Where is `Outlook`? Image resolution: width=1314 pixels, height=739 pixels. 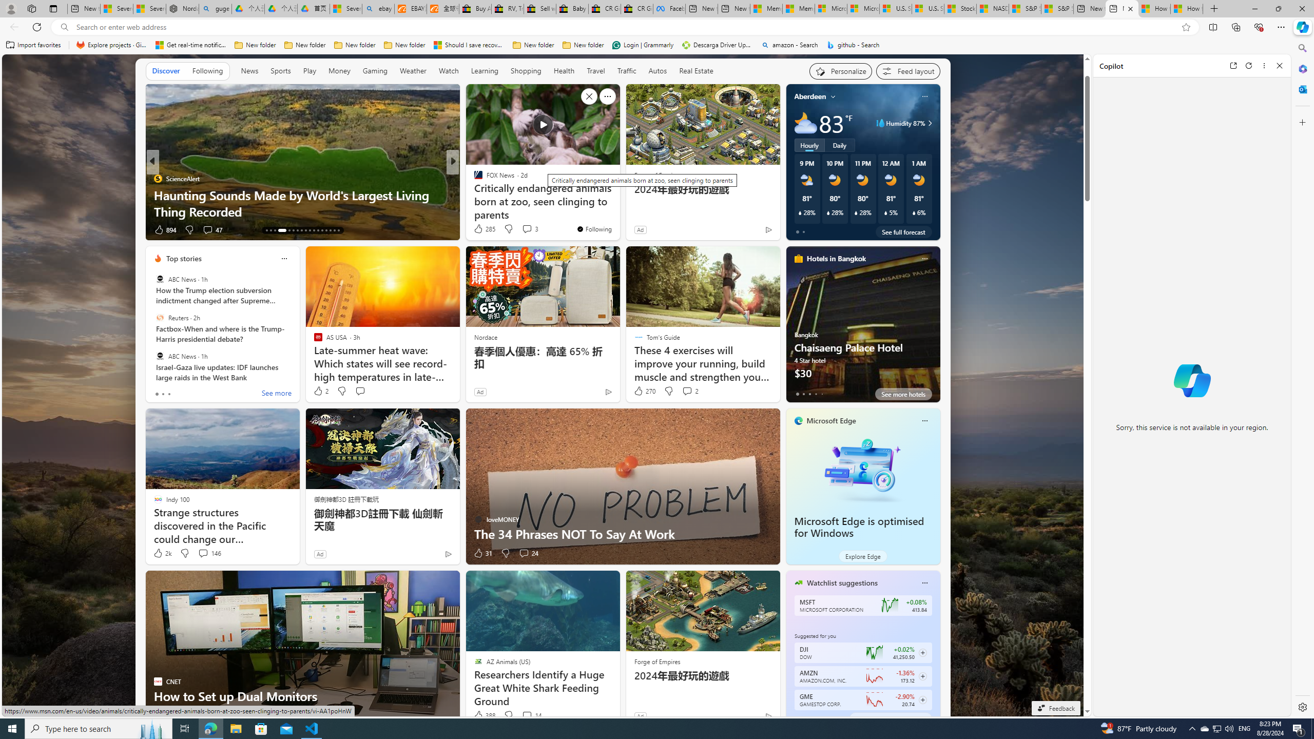
Outlook is located at coordinates (1302, 89).